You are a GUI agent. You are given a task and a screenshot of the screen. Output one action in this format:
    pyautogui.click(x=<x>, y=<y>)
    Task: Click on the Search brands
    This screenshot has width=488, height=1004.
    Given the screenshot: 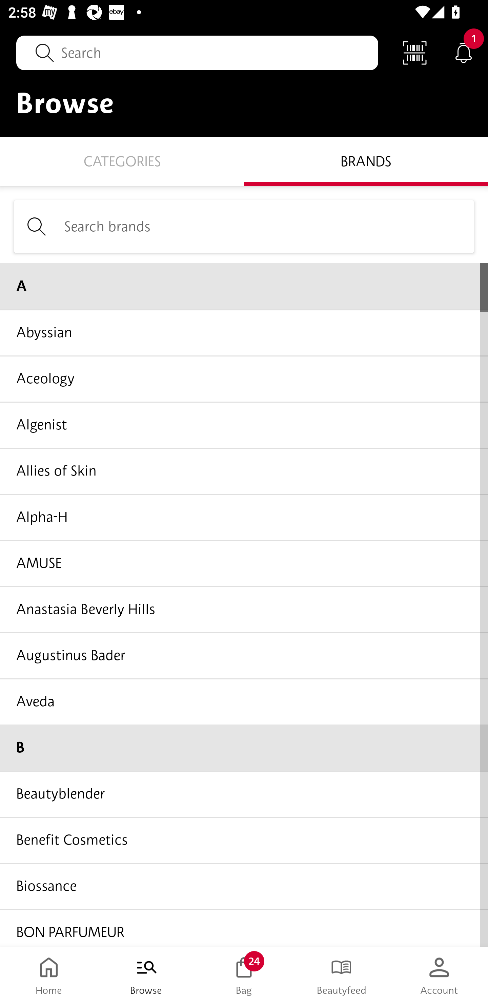 What is the action you would take?
    pyautogui.click(x=244, y=226)
    